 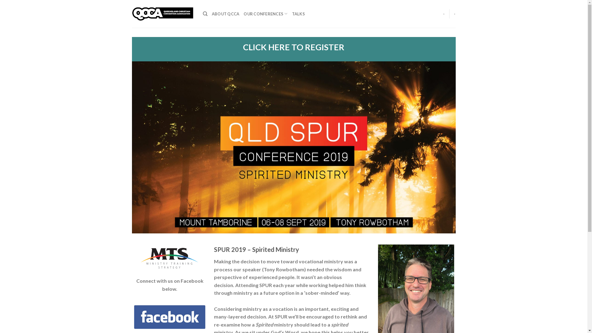 I want to click on CLICK HERE TO REGISTER, so click(x=294, y=47).